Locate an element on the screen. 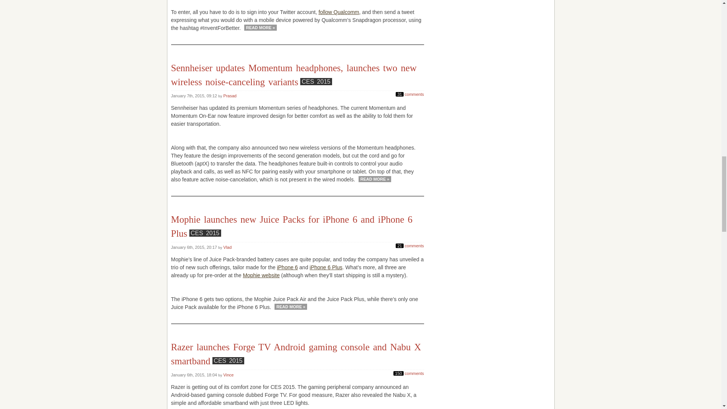 The width and height of the screenshot is (727, 409). 07 January 2015 9:12:54 AM is located at coordinates (195, 96).